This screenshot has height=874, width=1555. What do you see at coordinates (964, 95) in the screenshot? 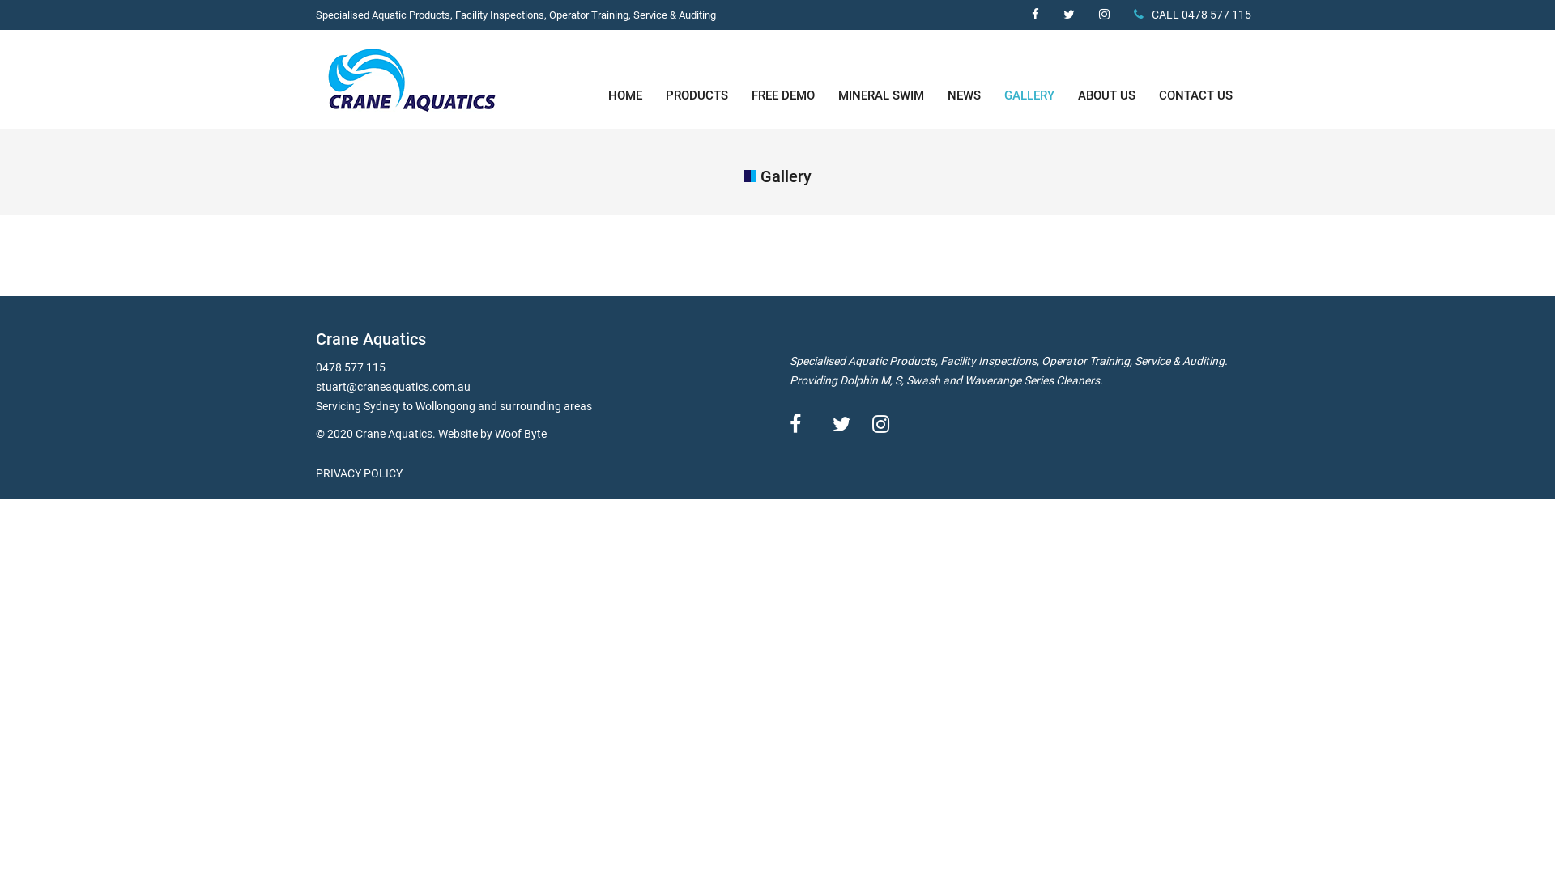
I see `NEWS` at bounding box center [964, 95].